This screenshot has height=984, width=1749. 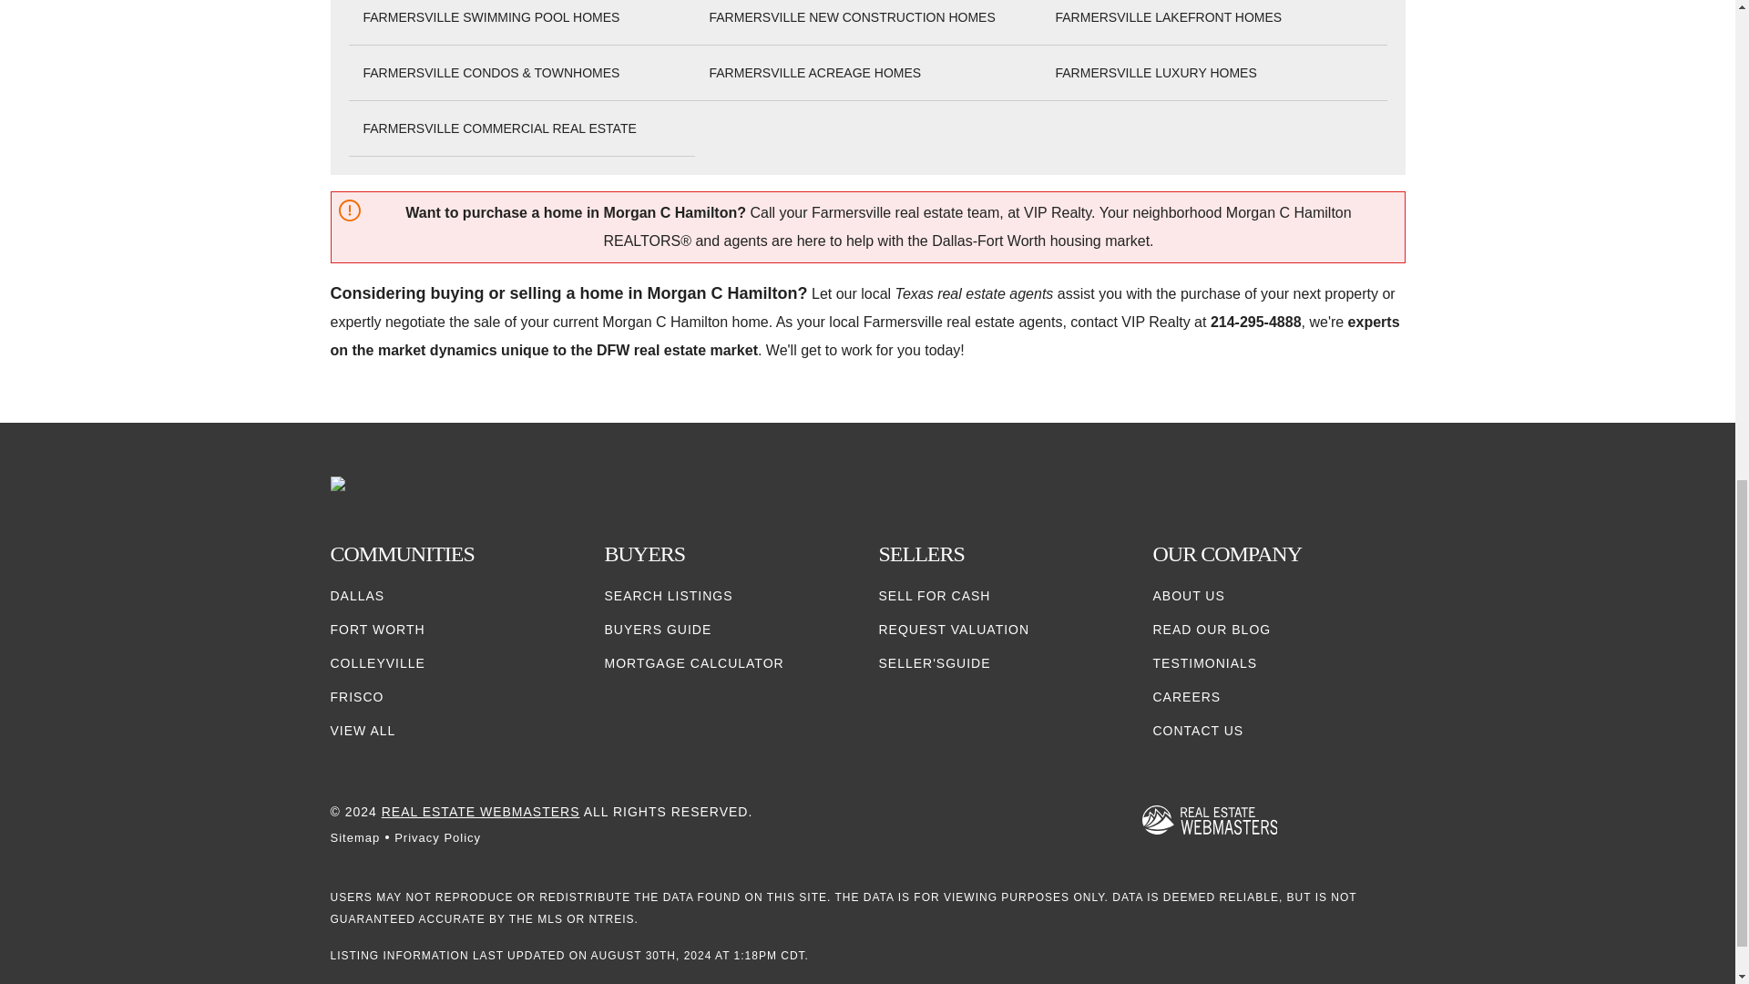 I want to click on Farmersville commercial real esate, so click(x=499, y=128).